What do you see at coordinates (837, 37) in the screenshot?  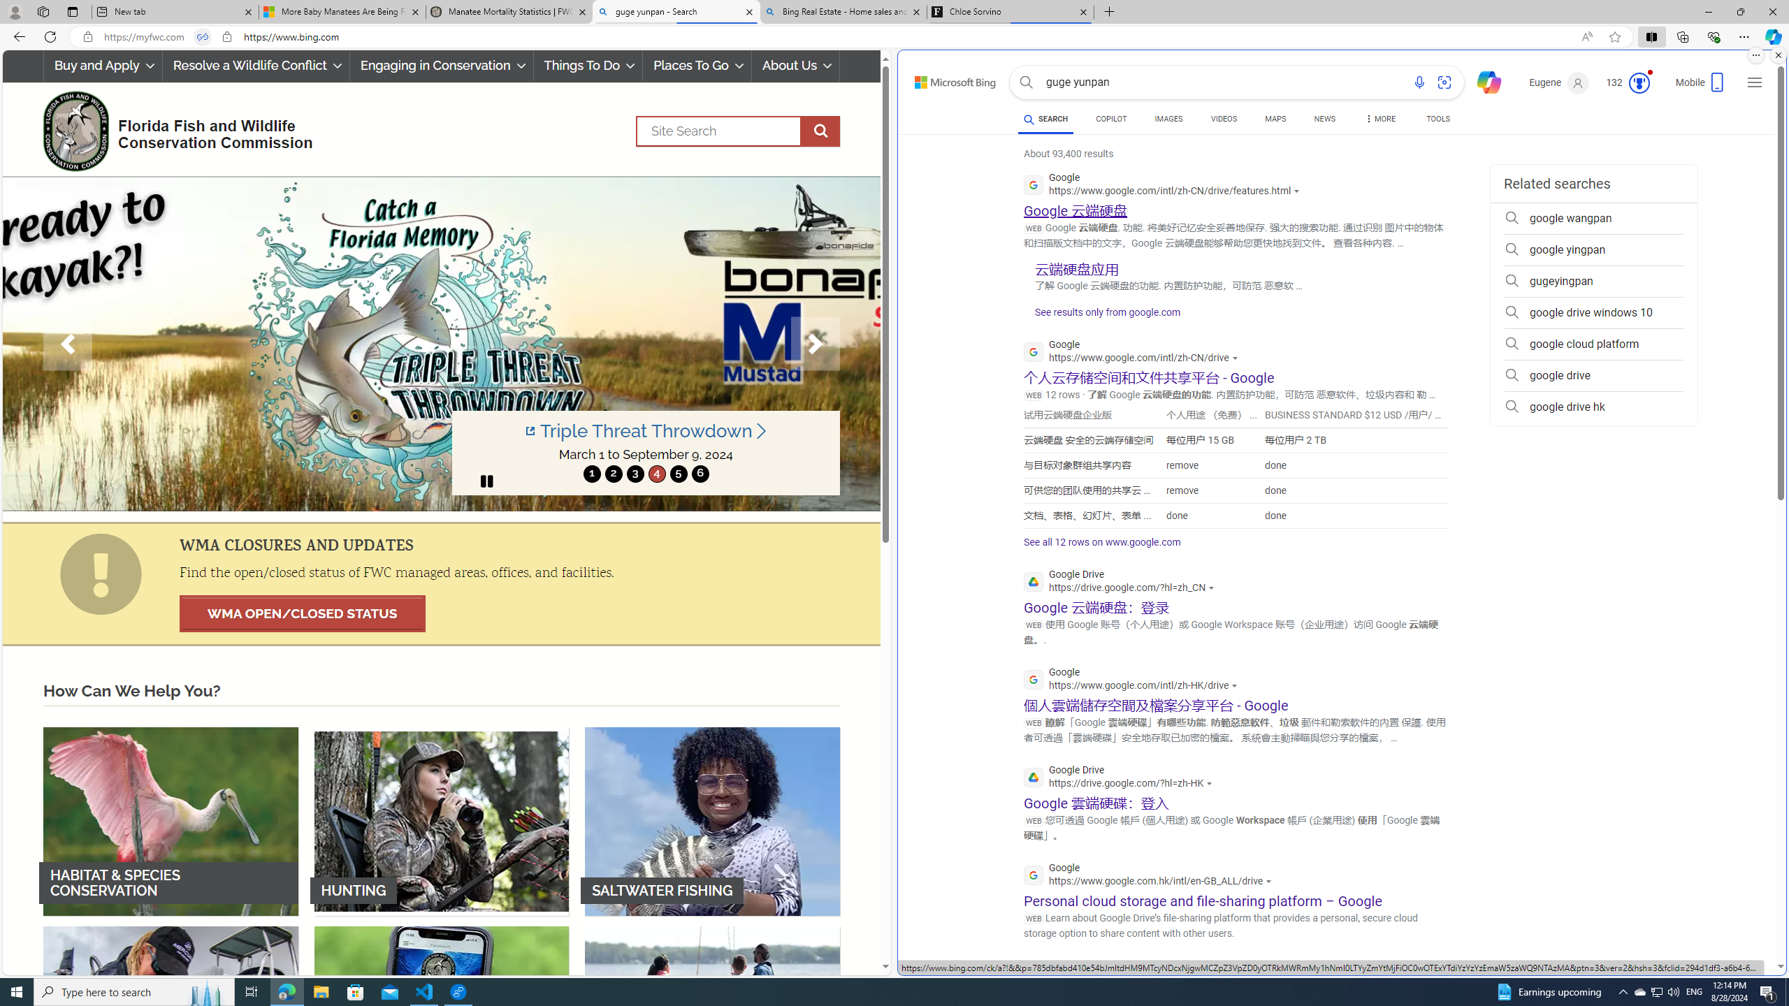 I see `Address and search bar` at bounding box center [837, 37].